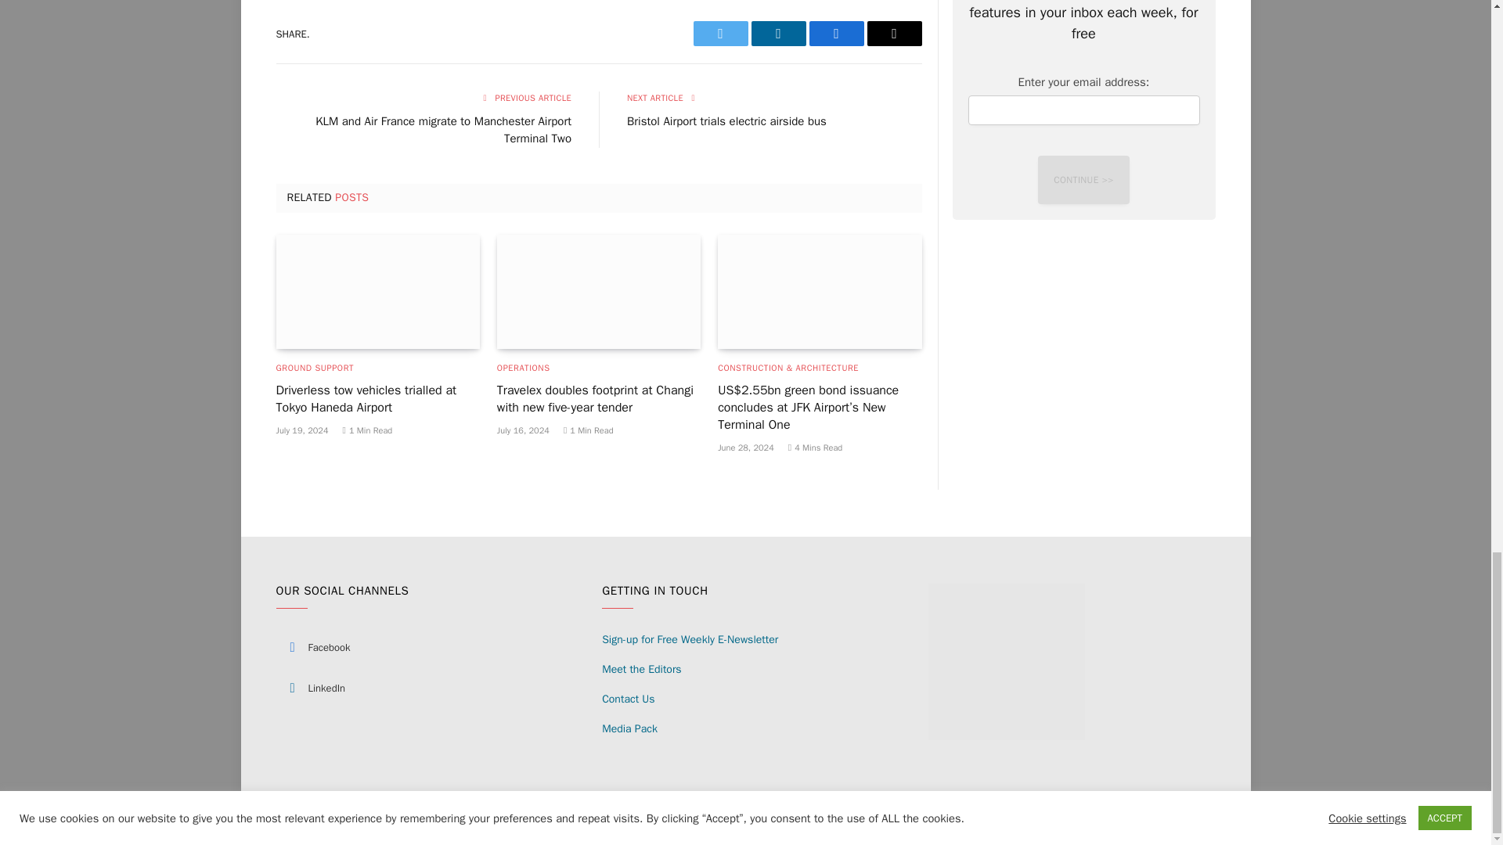 This screenshot has width=1503, height=845. Describe the element at coordinates (837, 34) in the screenshot. I see `Share on Facebook` at that location.